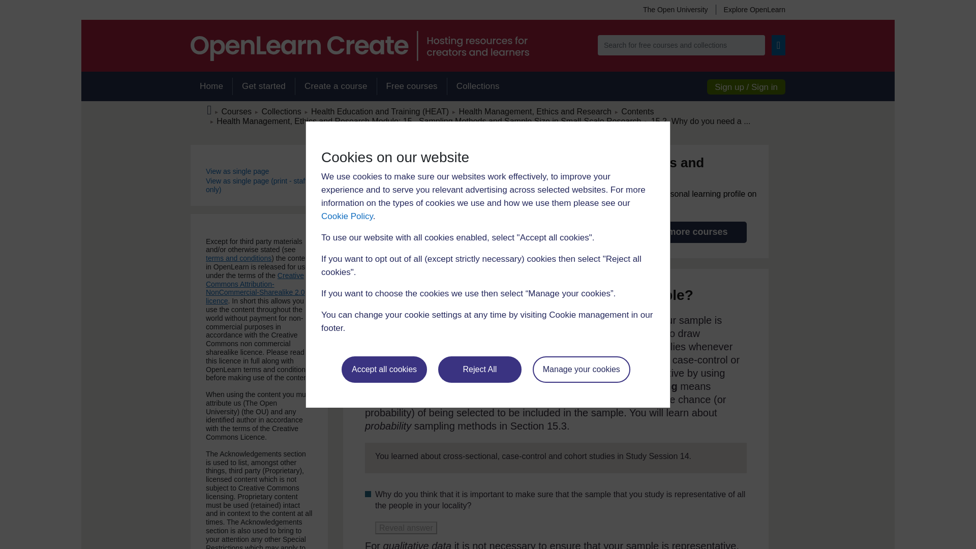 This screenshot has height=549, width=976. Describe the element at coordinates (480, 369) in the screenshot. I see `Reject All` at that location.